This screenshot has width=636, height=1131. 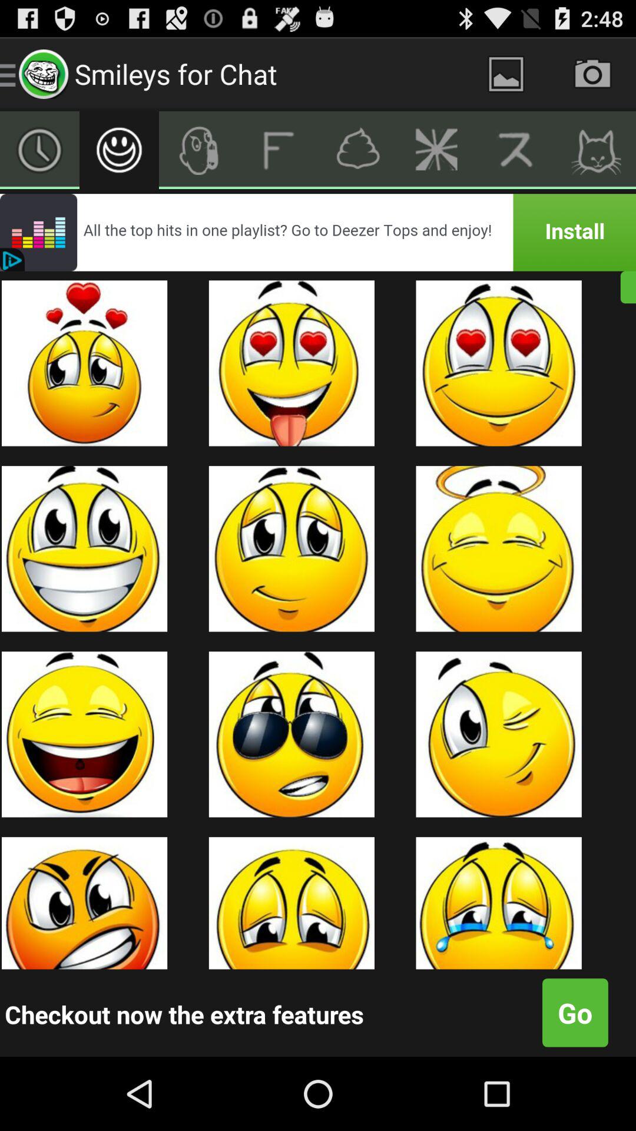 I want to click on take a photo, so click(x=592, y=74).